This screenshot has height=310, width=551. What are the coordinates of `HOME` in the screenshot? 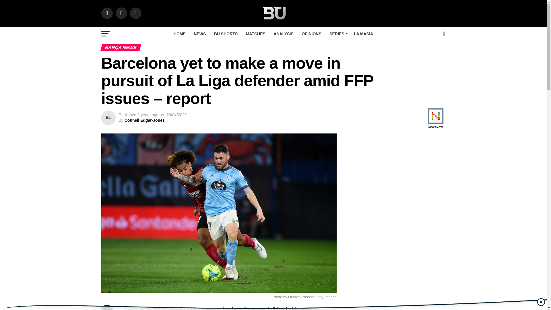 It's located at (180, 34).